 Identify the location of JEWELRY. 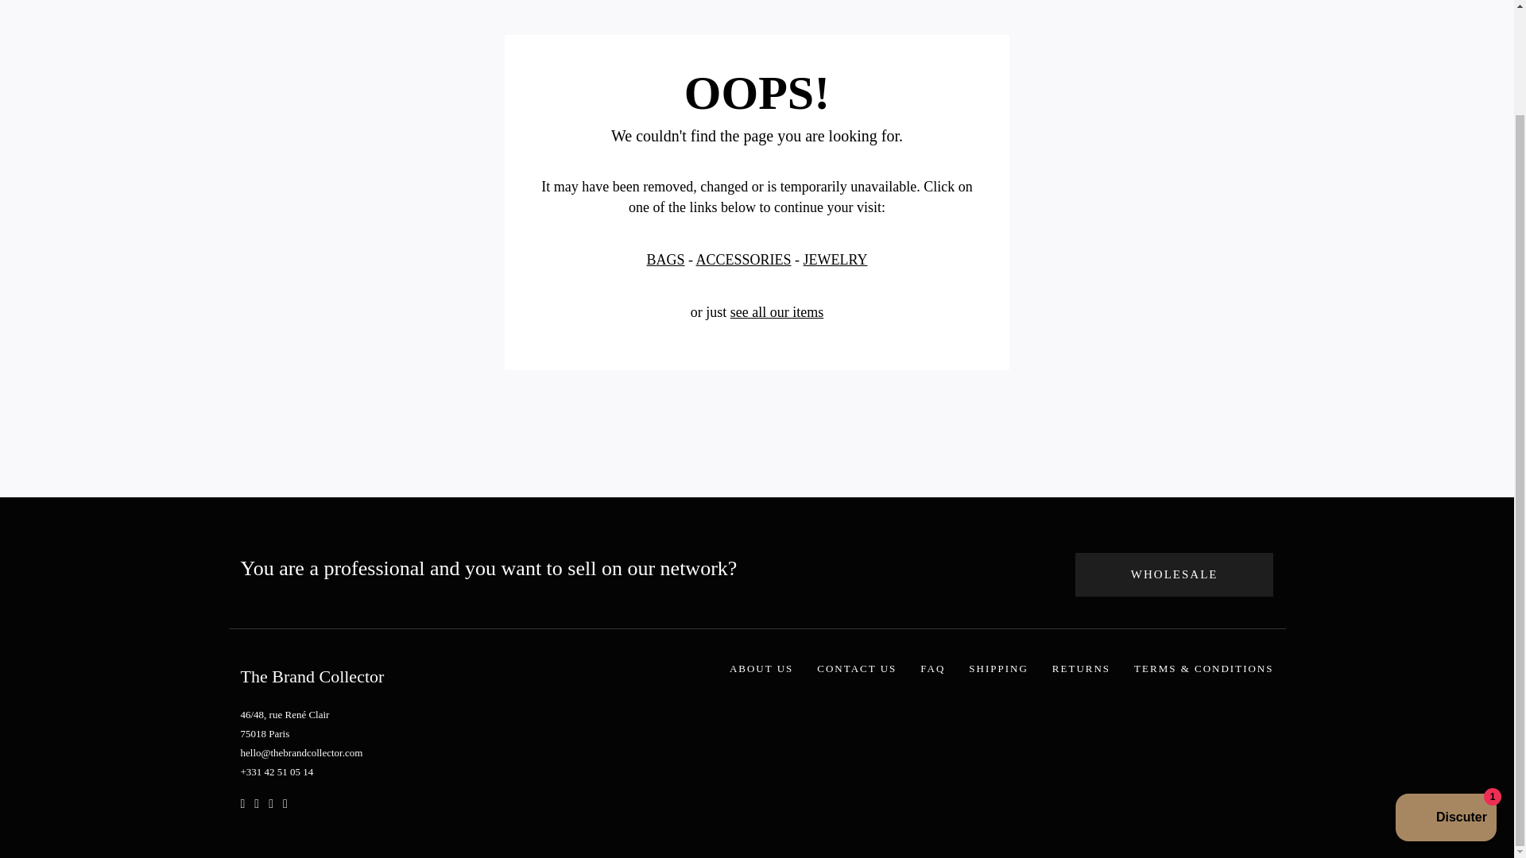
(836, 259).